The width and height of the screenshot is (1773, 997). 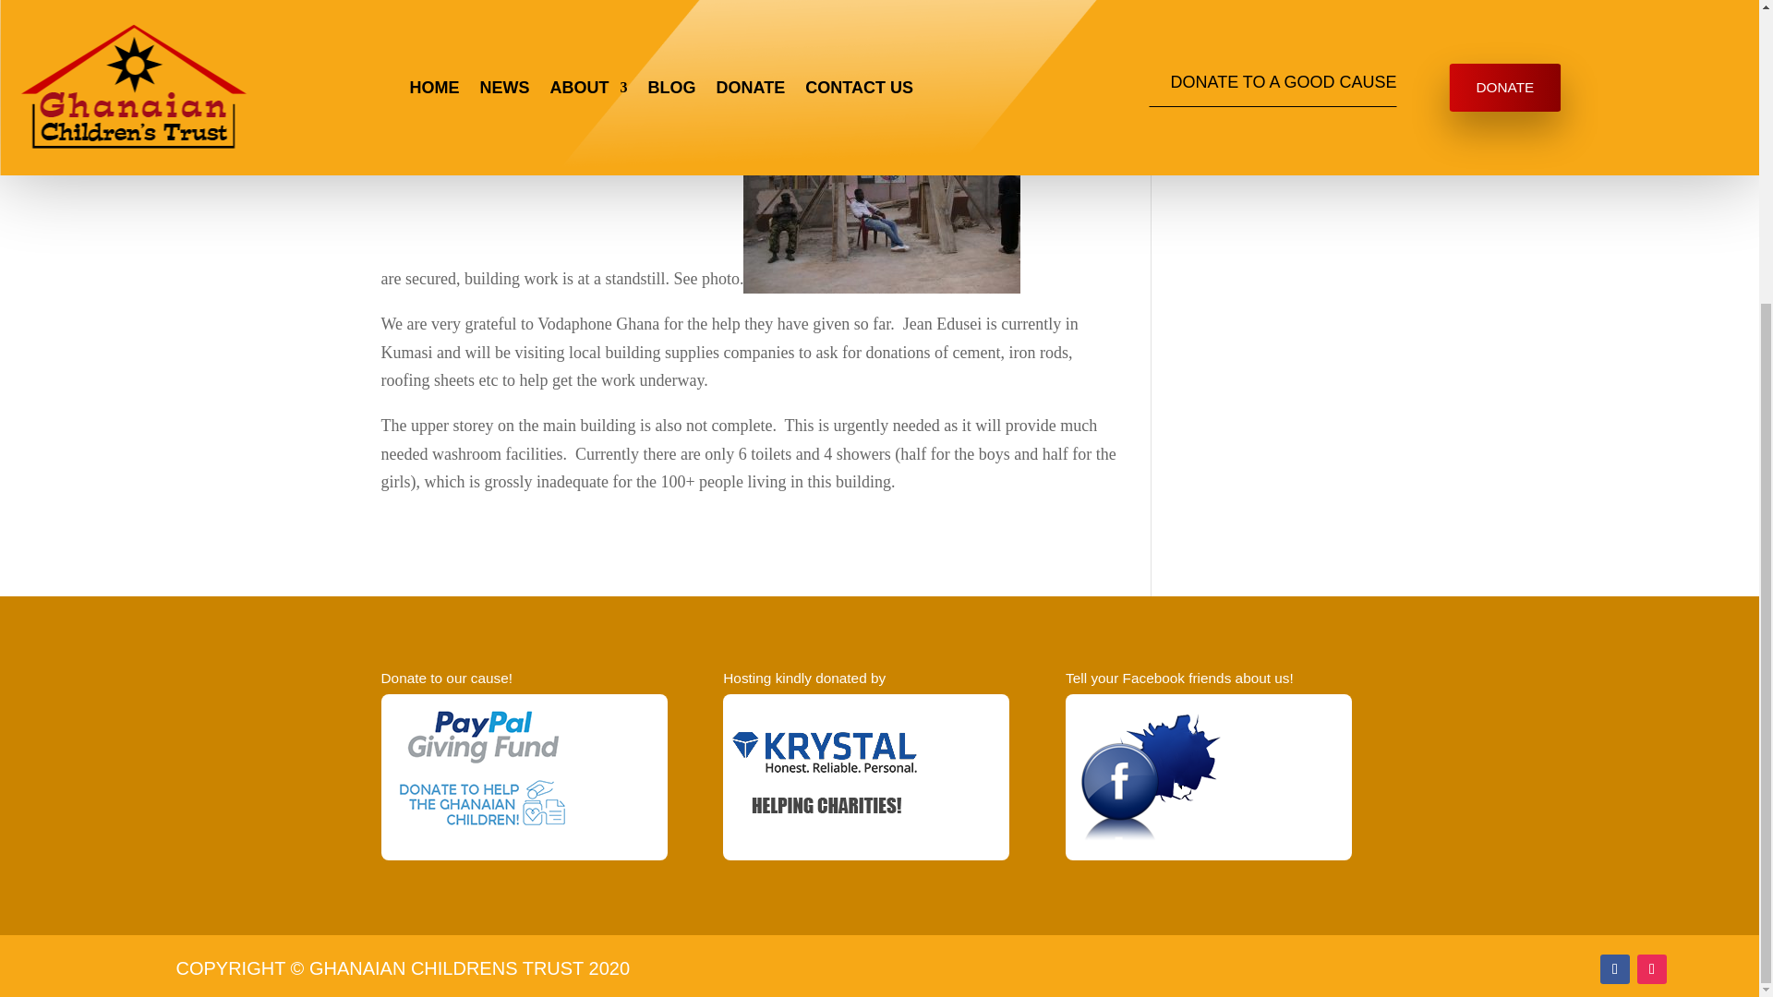 I want to click on Follow on Instagram, so click(x=1651, y=968).